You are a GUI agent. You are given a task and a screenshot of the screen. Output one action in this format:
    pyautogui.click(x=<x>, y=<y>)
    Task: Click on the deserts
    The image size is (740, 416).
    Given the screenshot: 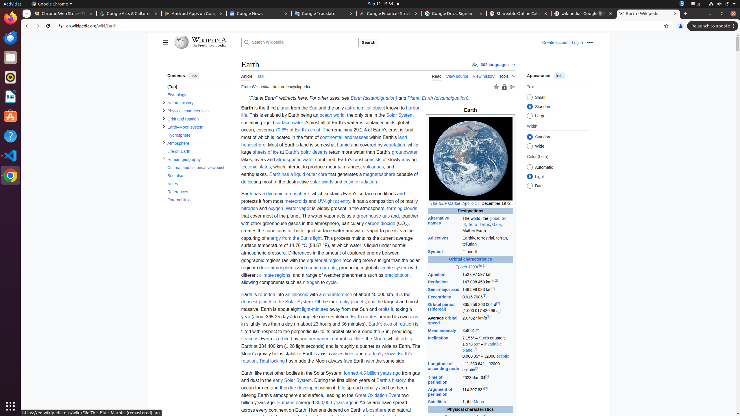 What is the action you would take?
    pyautogui.click(x=320, y=152)
    